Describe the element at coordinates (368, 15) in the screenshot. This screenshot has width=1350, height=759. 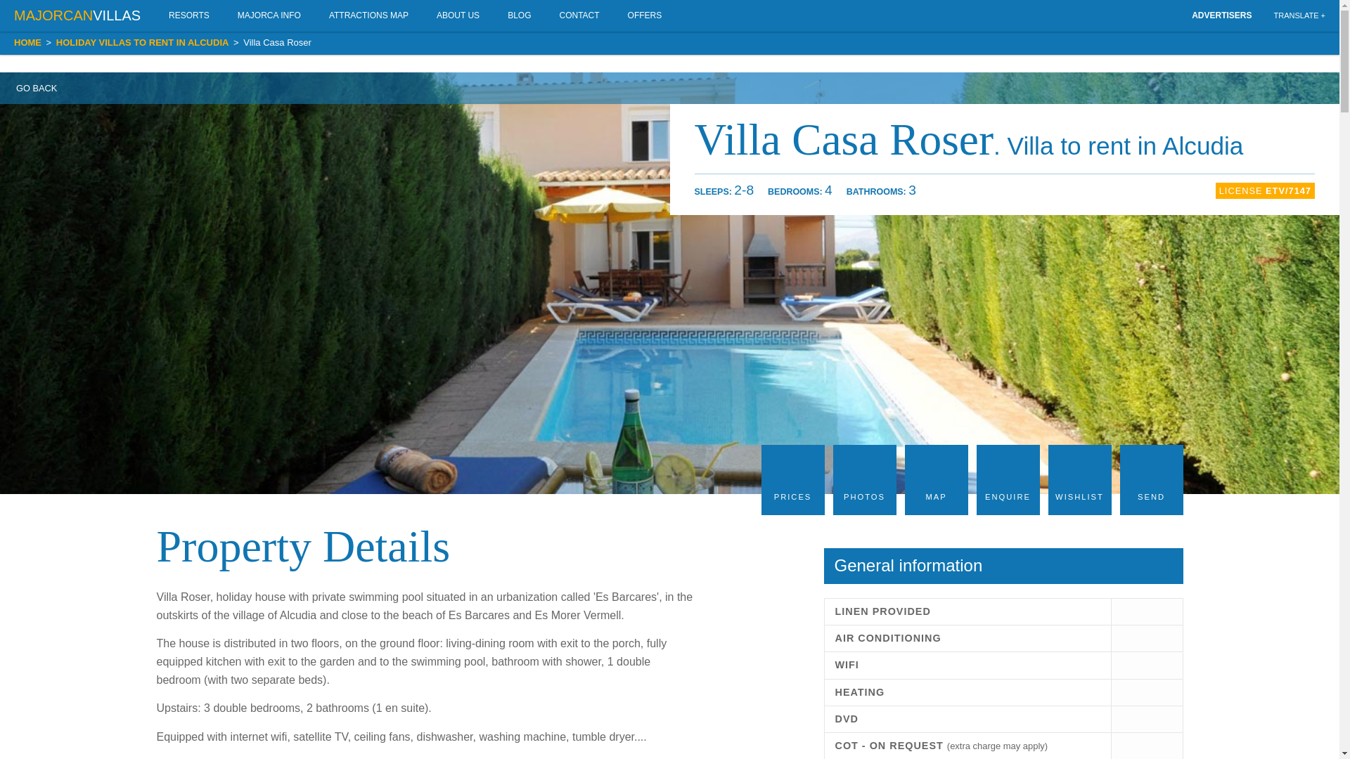
I see `Majorca Attractions map` at that location.